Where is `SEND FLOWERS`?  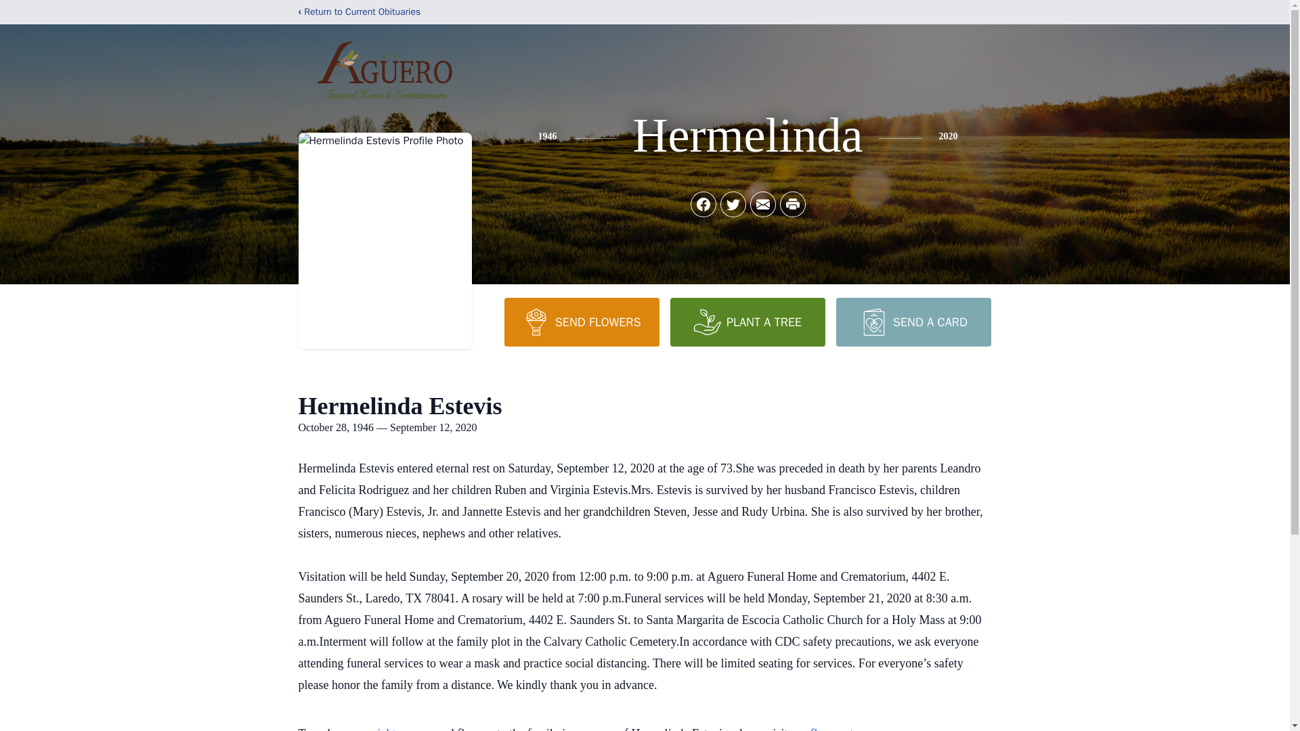 SEND FLOWERS is located at coordinates (581, 322).